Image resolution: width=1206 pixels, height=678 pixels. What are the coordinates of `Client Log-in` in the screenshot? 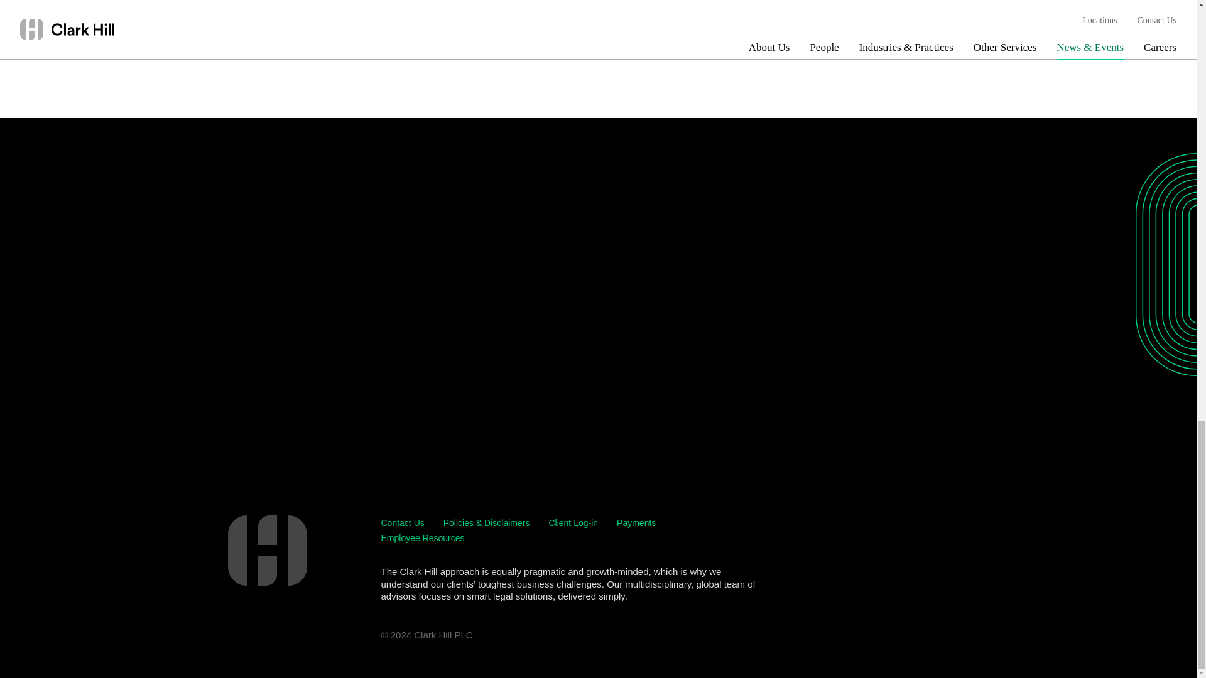 It's located at (573, 524).